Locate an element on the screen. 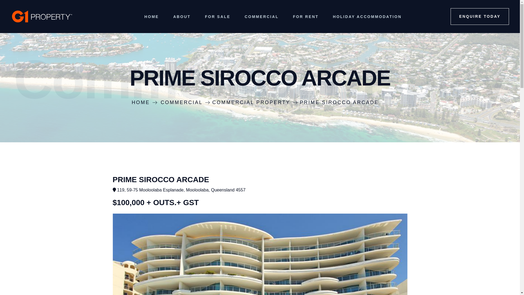 This screenshot has width=524, height=295. FOR SALE is located at coordinates (218, 17).